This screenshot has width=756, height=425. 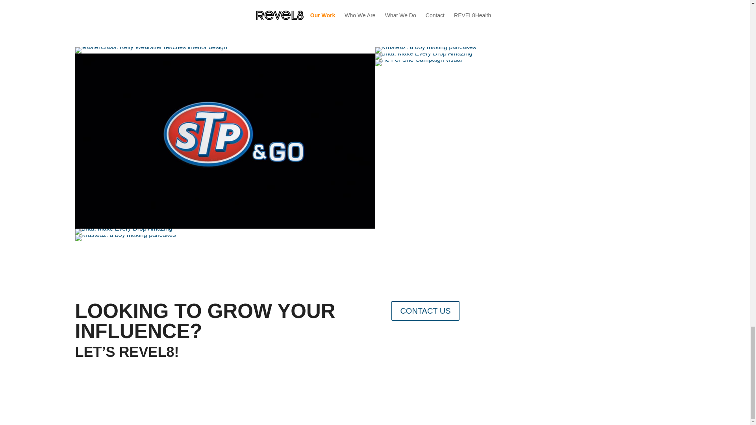 What do you see at coordinates (124, 232) in the screenshot?
I see `juicyjuice-work-image` at bounding box center [124, 232].